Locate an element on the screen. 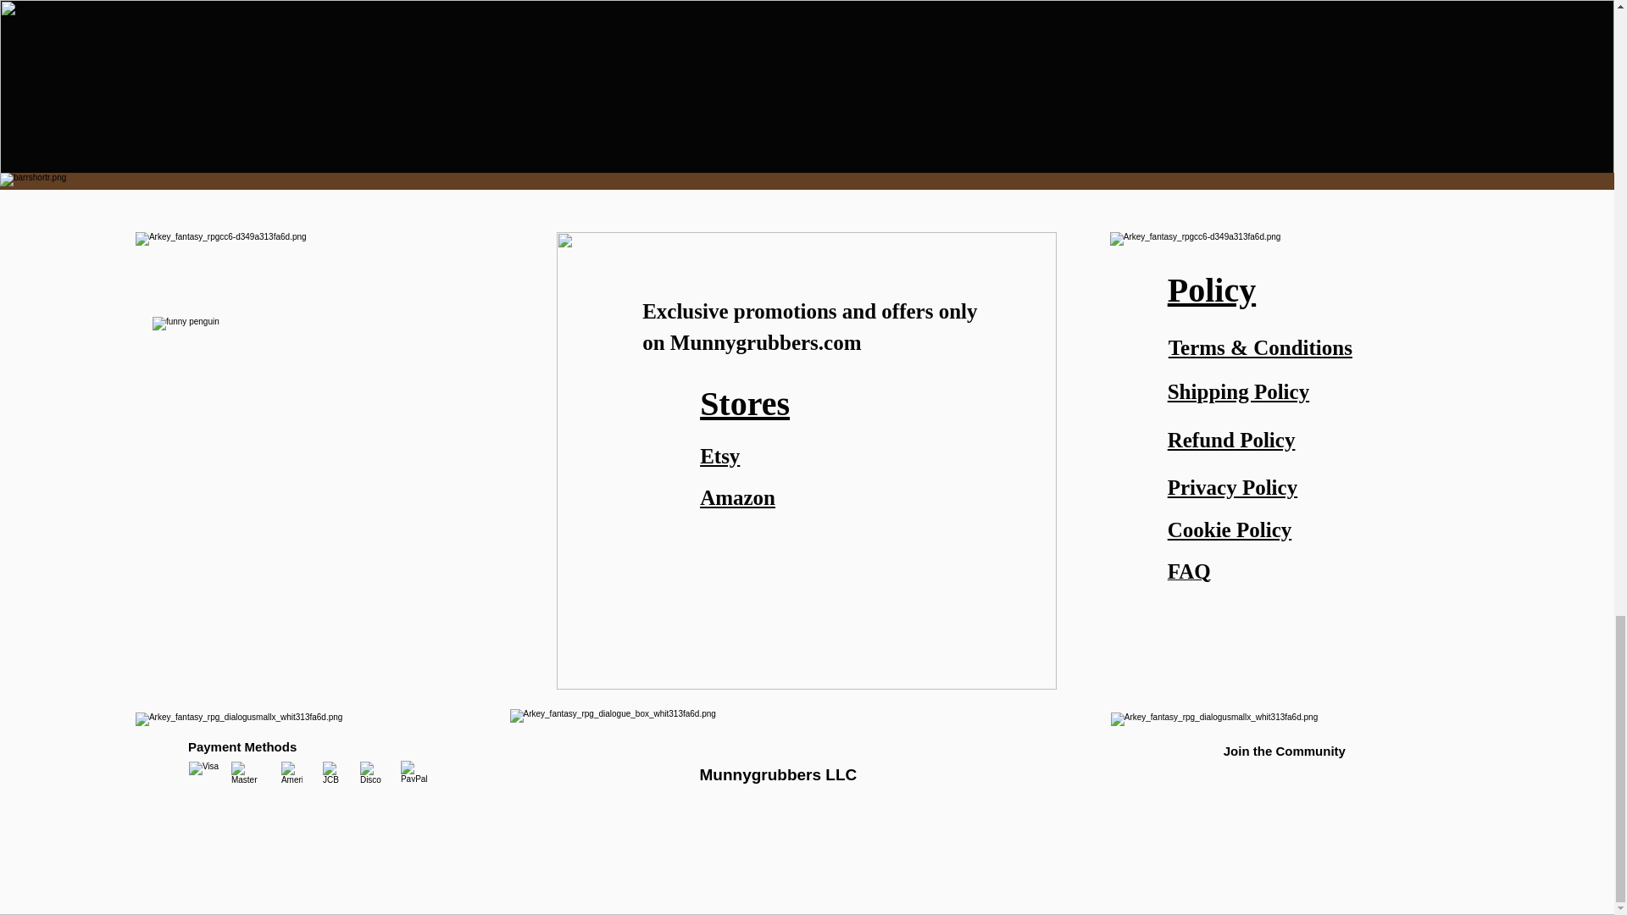  Shipping Policy is located at coordinates (1239, 391).